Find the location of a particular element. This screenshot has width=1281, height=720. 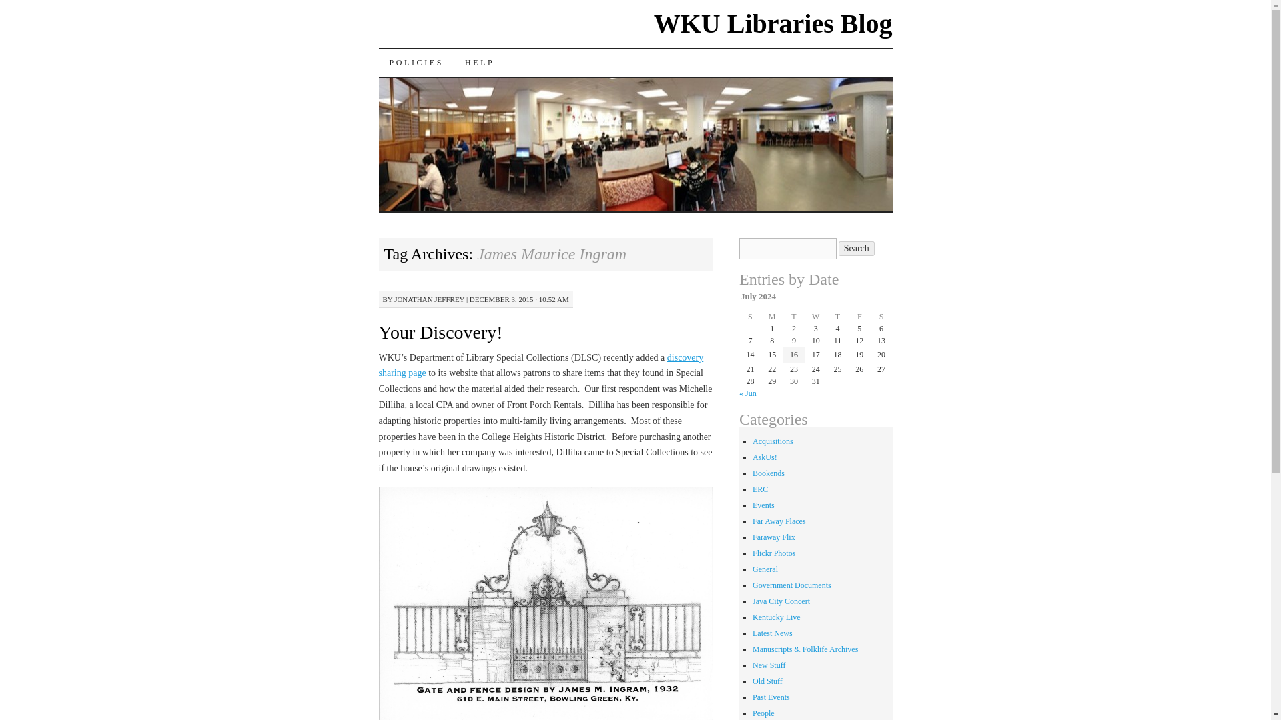

Tuesday is located at coordinates (794, 316).